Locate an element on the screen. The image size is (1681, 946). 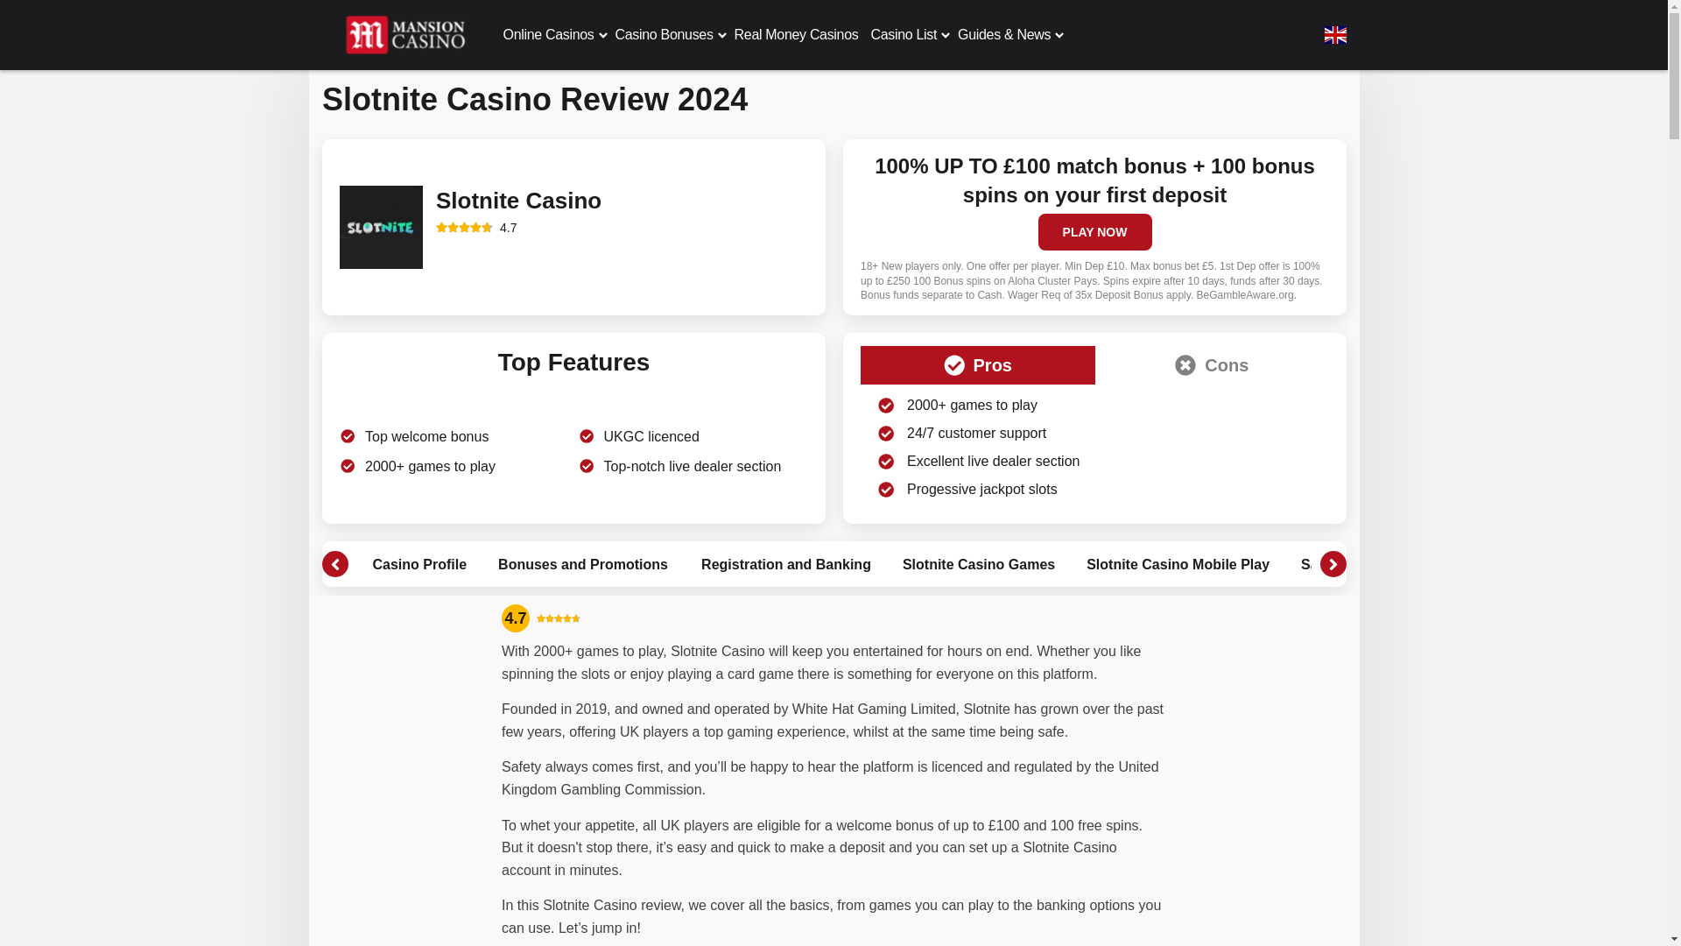
Real Money Casinos is located at coordinates (797, 35).